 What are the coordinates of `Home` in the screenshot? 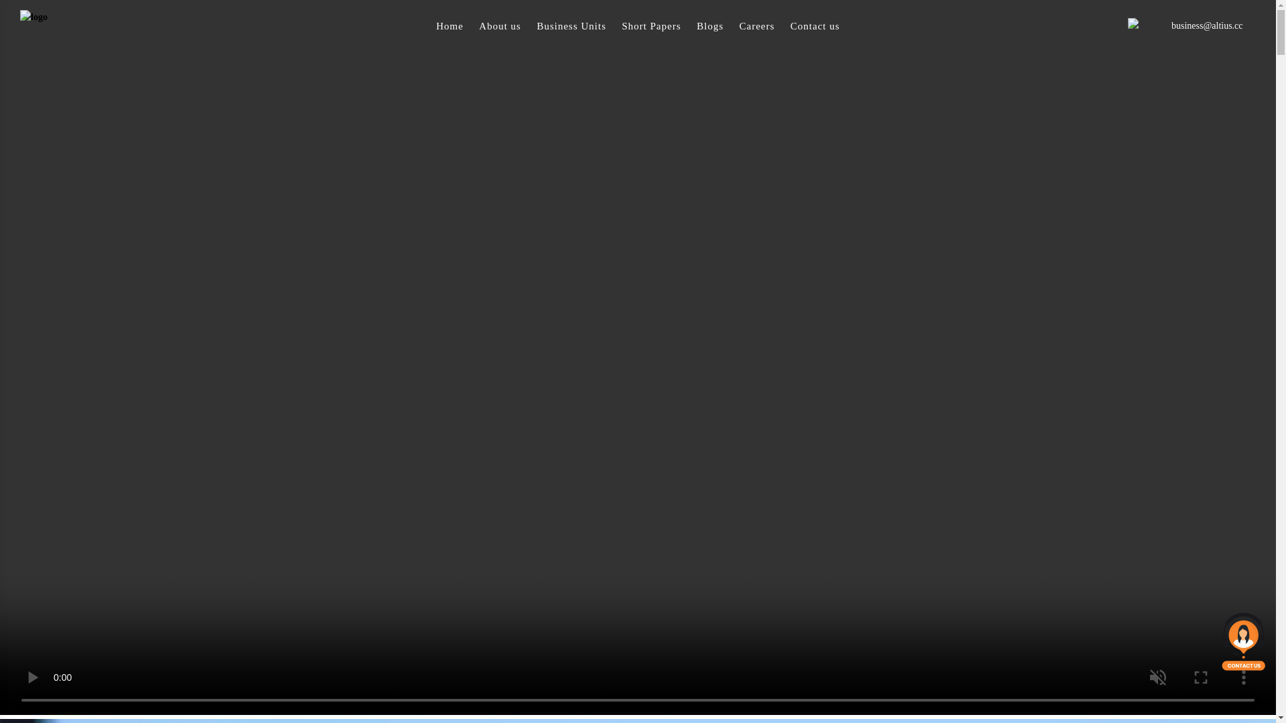 It's located at (450, 26).